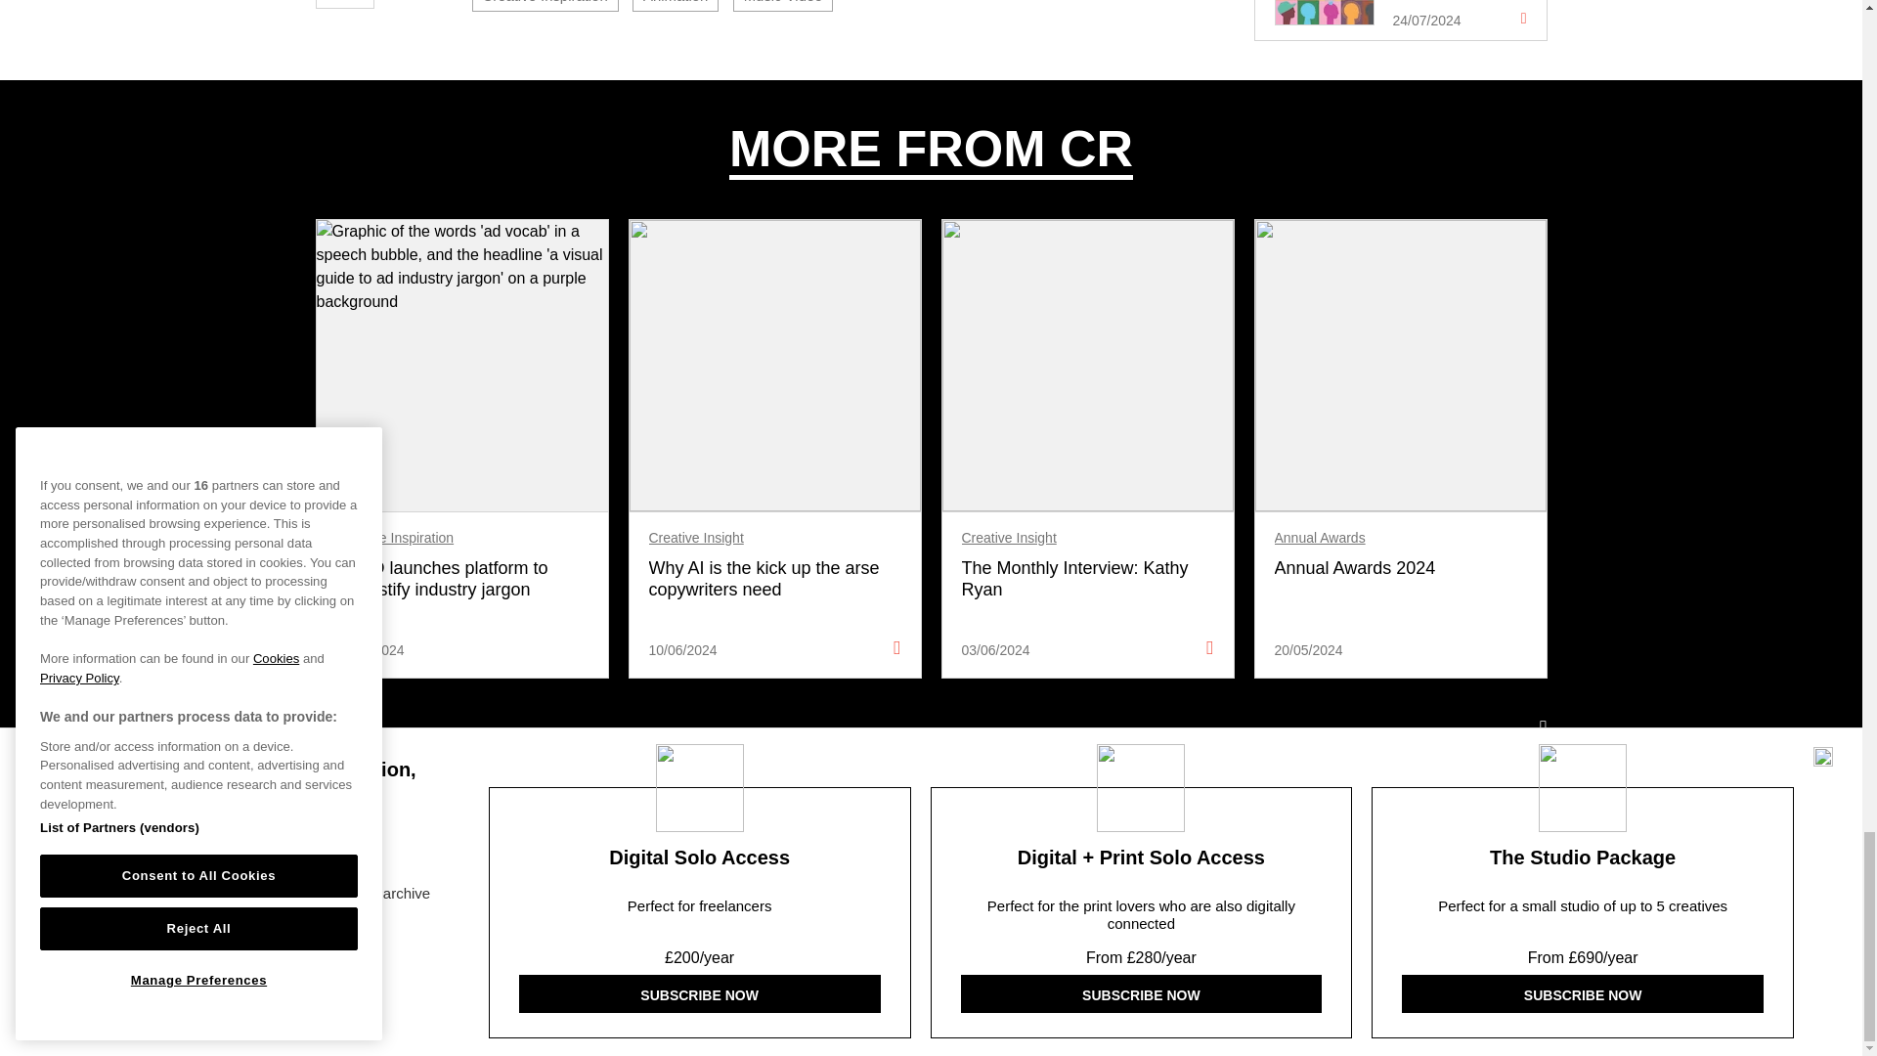  Describe the element at coordinates (676, 6) in the screenshot. I see `Animation` at that location.